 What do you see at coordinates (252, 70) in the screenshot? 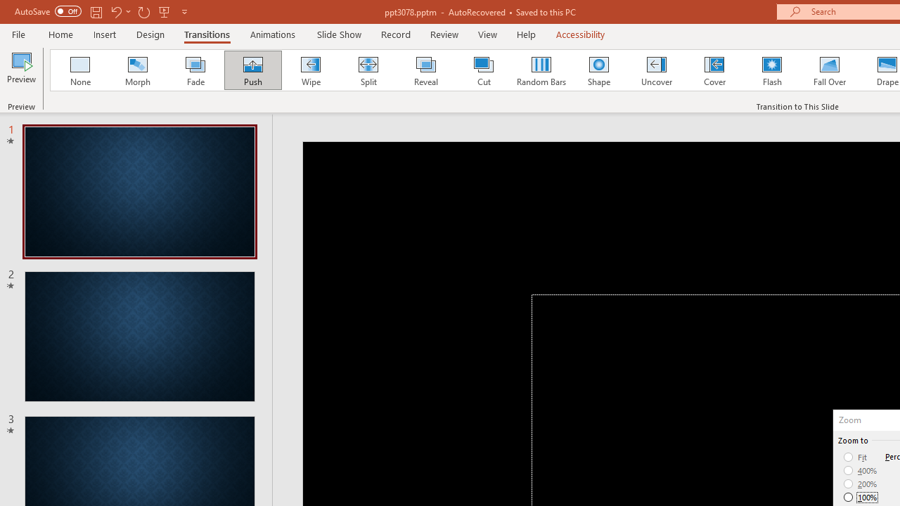
I see `Push` at bounding box center [252, 70].